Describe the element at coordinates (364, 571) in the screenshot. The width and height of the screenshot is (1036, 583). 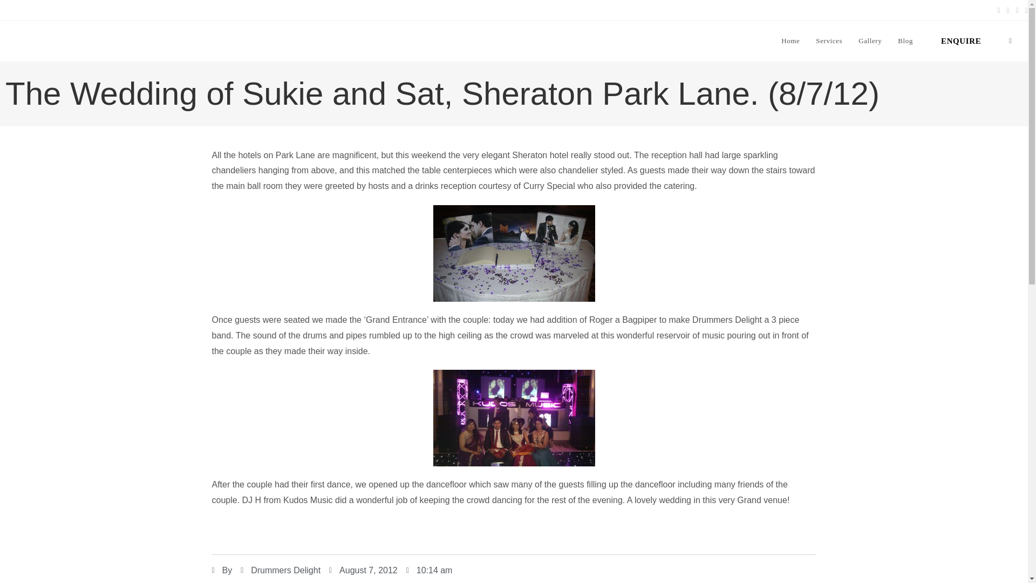
I see `August 7, 2012` at that location.